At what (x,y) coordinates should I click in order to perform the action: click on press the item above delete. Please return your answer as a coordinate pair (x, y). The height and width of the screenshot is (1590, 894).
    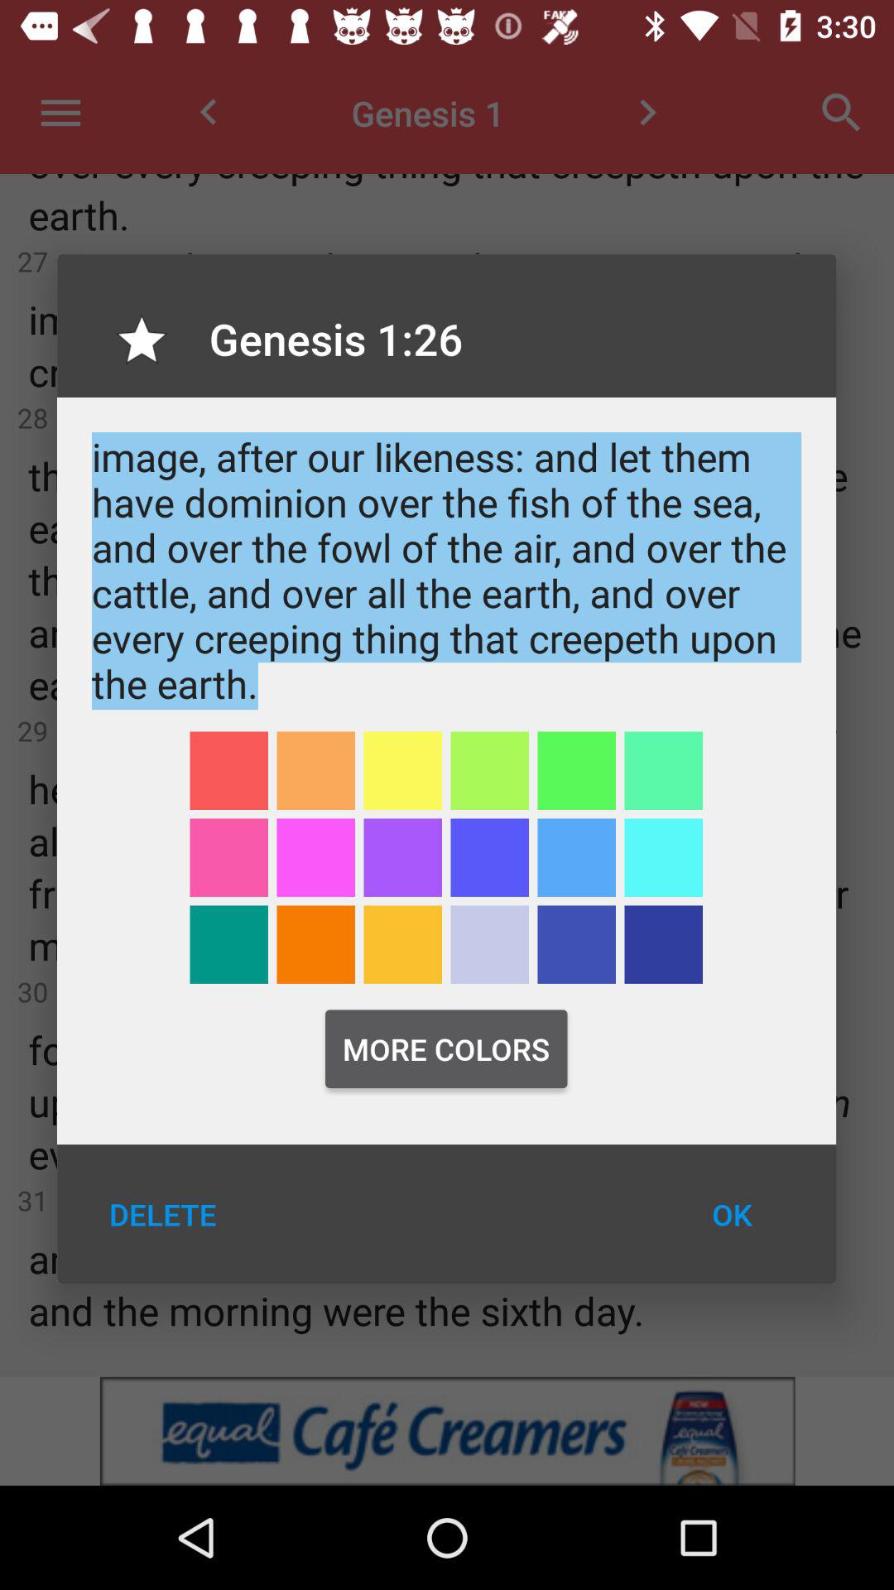
    Looking at the image, I should click on (228, 944).